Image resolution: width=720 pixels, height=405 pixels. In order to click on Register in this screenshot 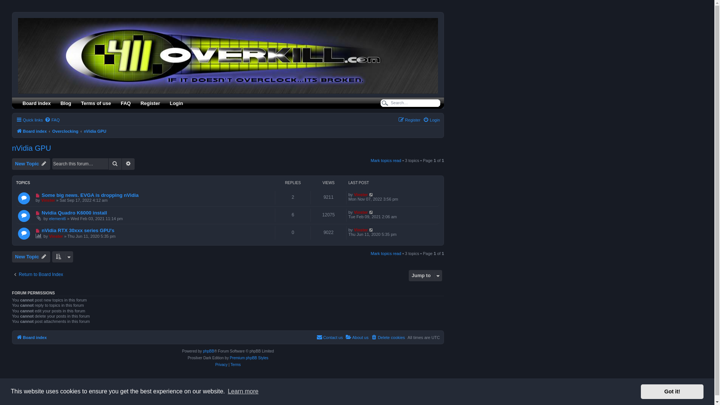, I will do `click(409, 120)`.